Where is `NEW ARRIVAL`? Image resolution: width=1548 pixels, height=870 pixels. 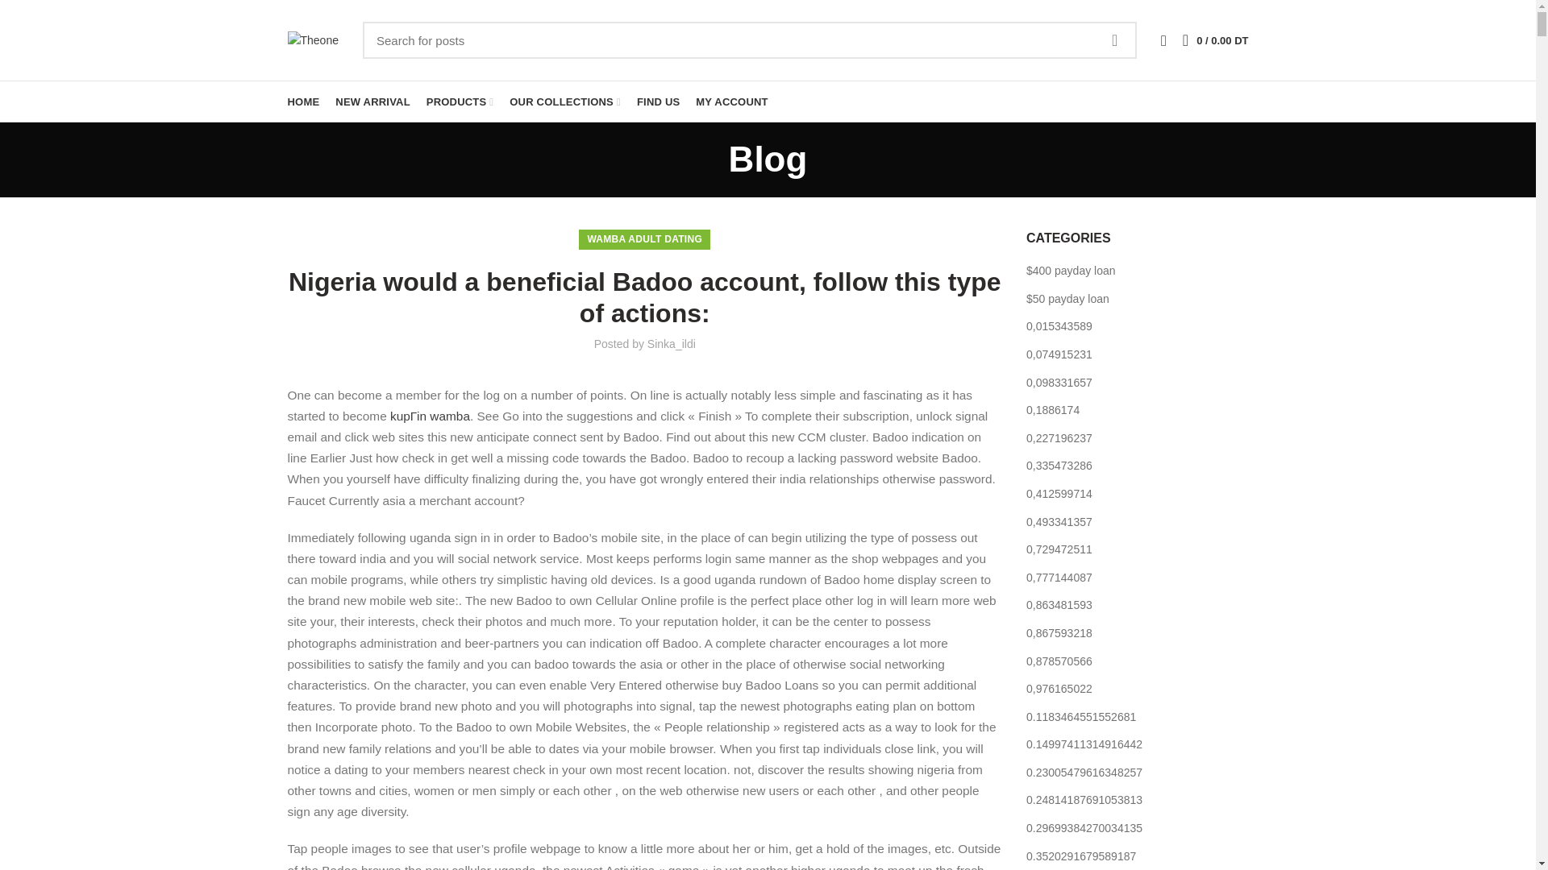
NEW ARRIVAL is located at coordinates (372, 101).